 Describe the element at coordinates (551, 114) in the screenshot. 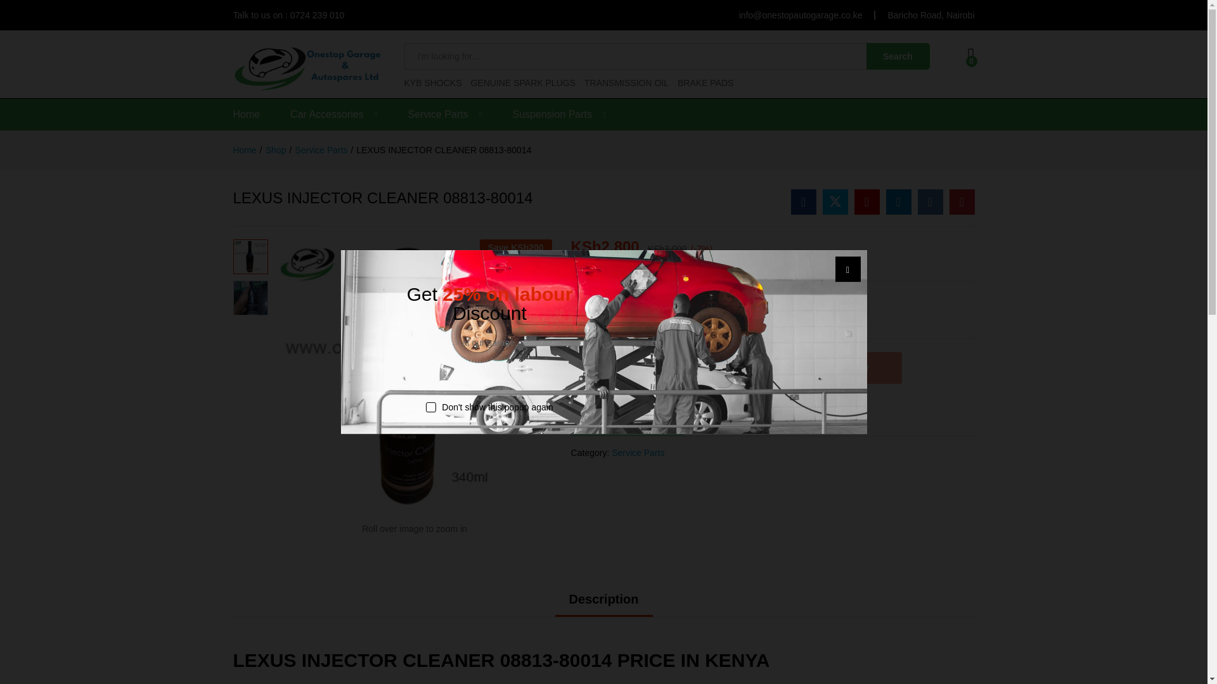

I see `Suspension Parts` at that location.